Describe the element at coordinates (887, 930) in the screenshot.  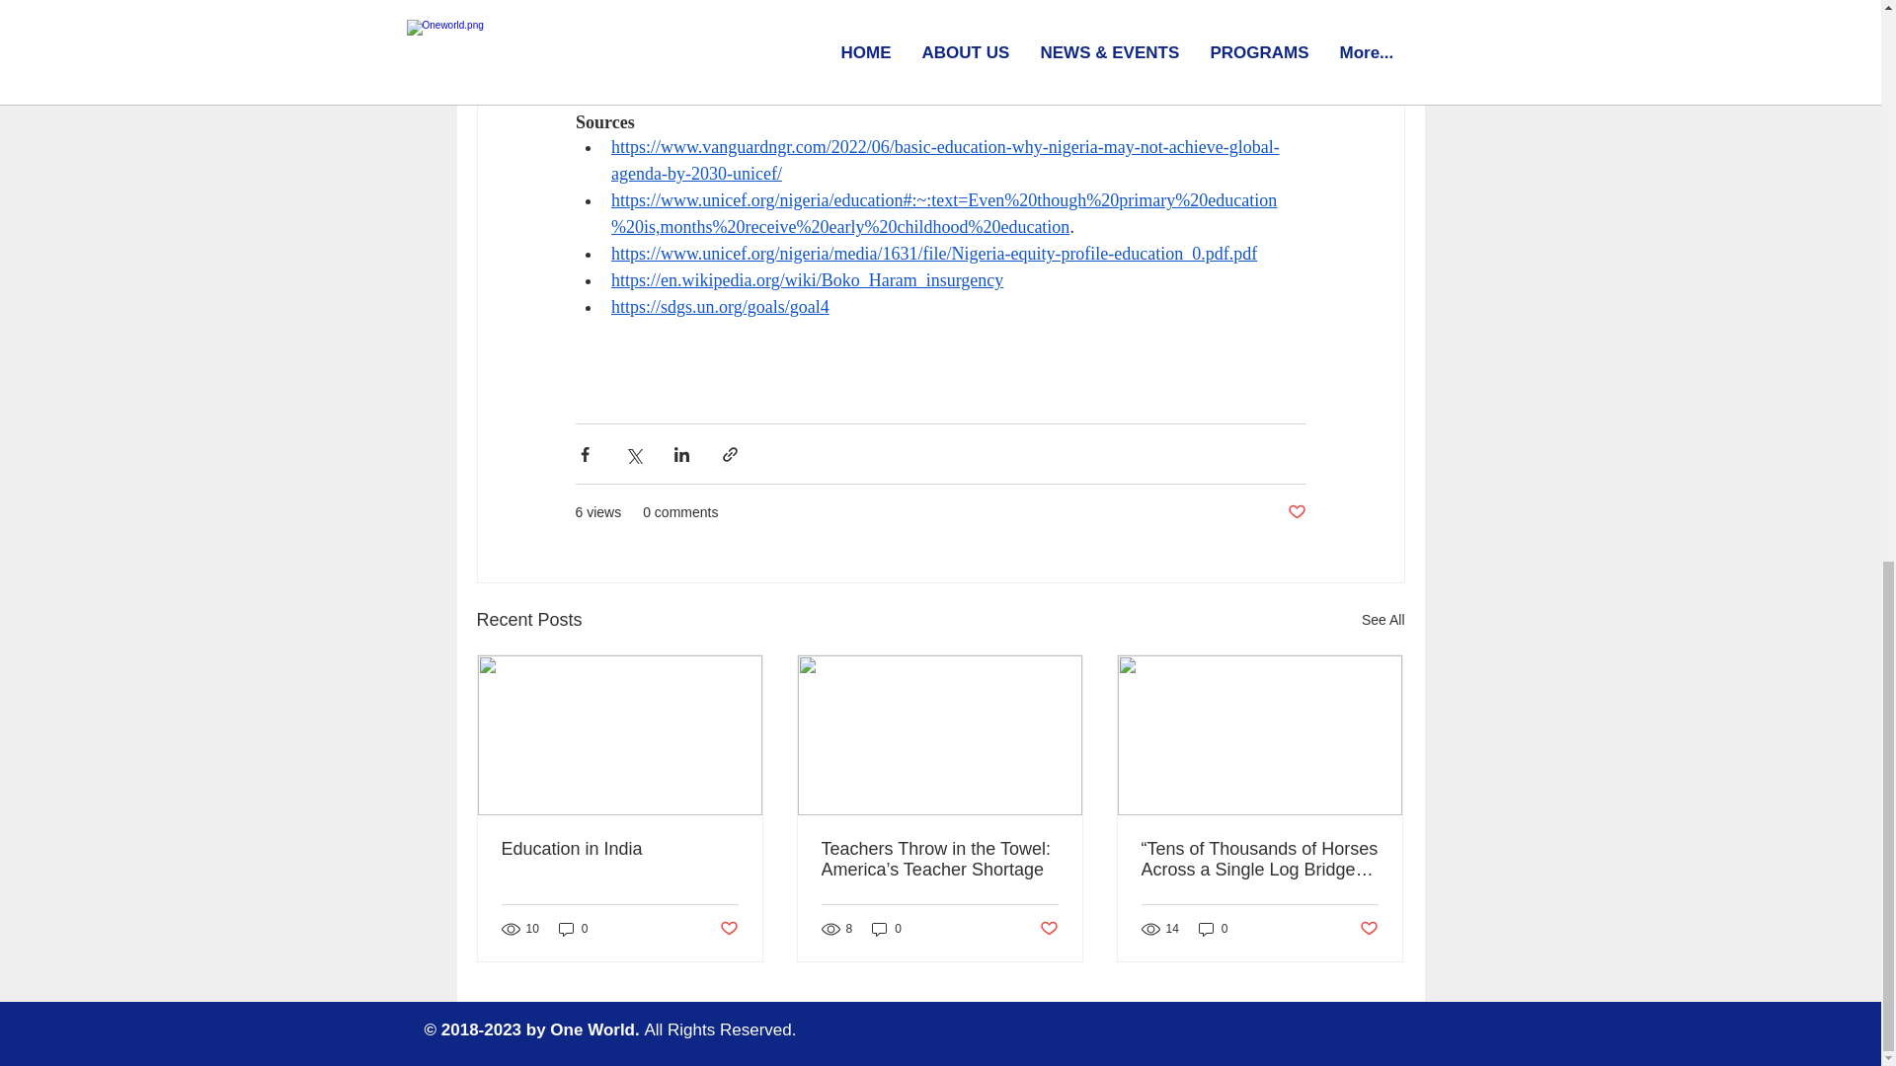
I see `0` at that location.